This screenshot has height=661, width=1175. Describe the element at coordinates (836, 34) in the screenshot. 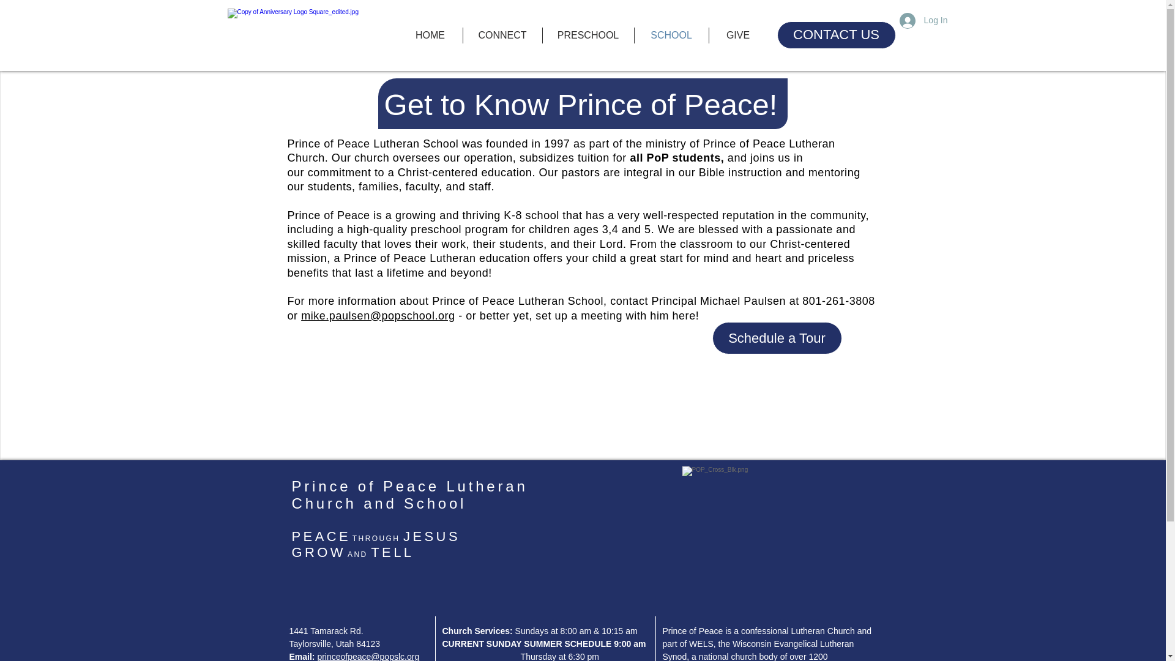

I see `CONTACT US` at that location.